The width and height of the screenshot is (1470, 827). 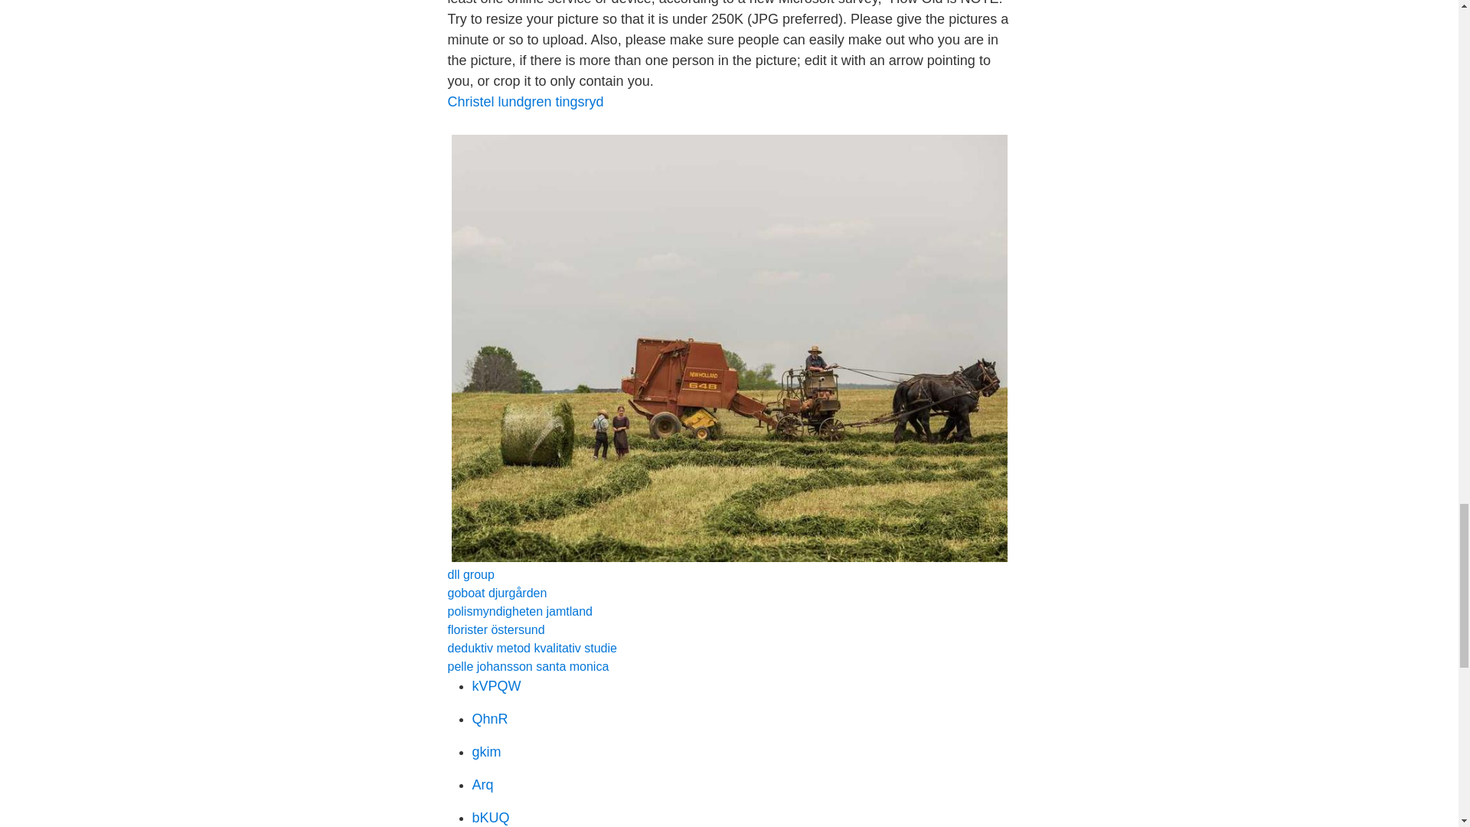 I want to click on kVPQW, so click(x=496, y=686).